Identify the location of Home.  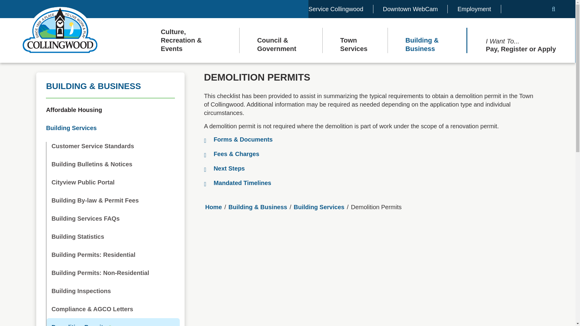
(60, 31).